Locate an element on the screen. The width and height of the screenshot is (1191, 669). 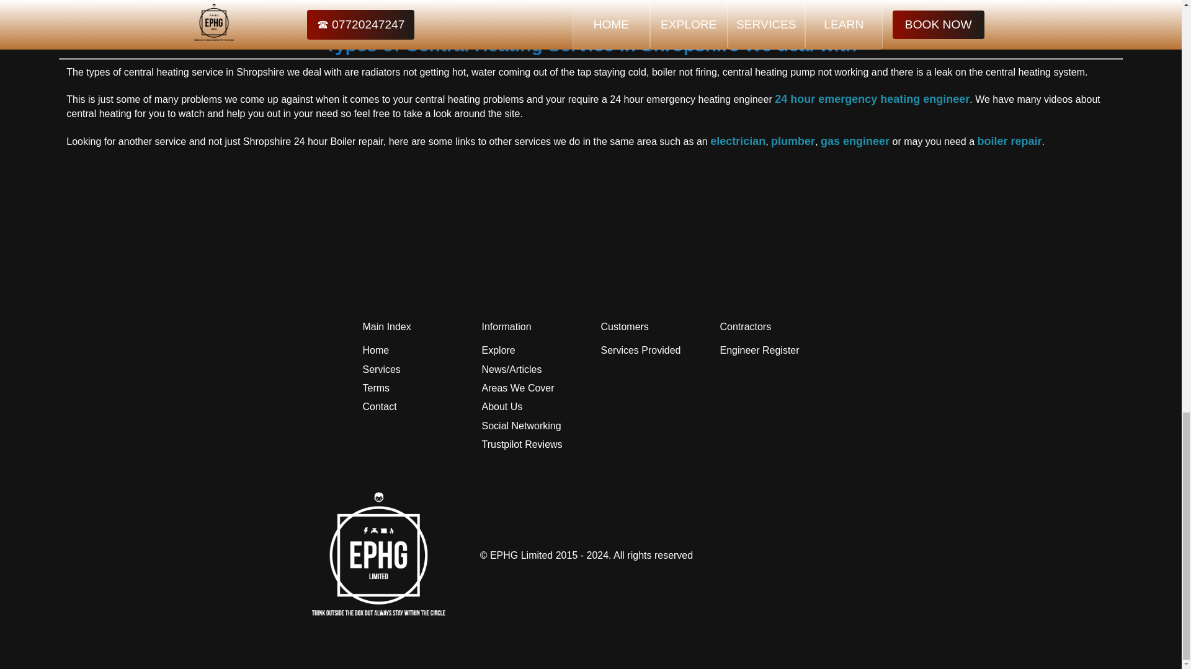
About EPHG is located at coordinates (501, 406).